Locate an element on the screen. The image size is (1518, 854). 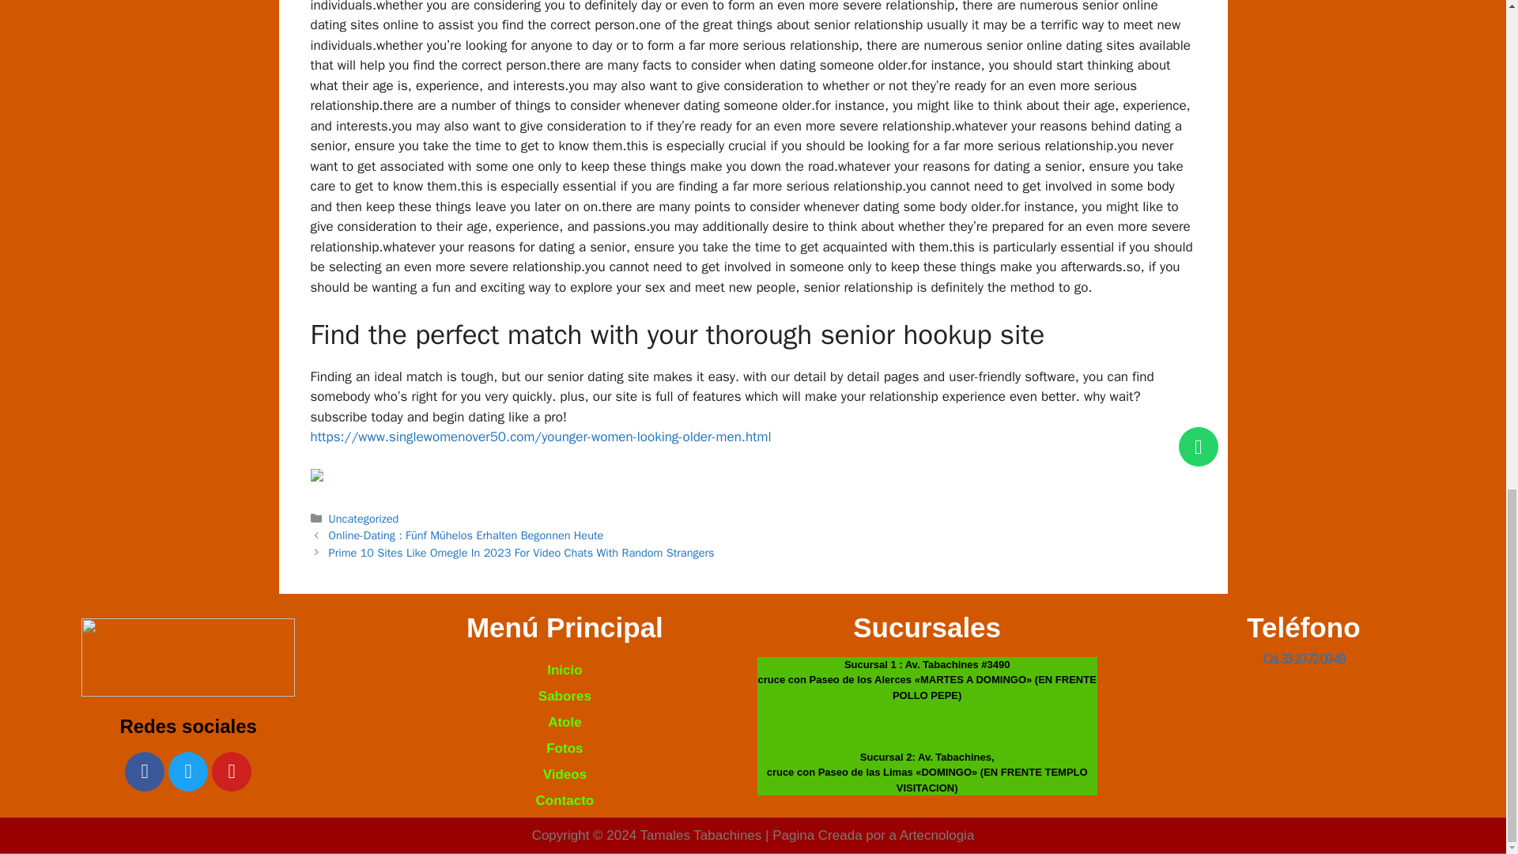
Sabores is located at coordinates (565, 696).